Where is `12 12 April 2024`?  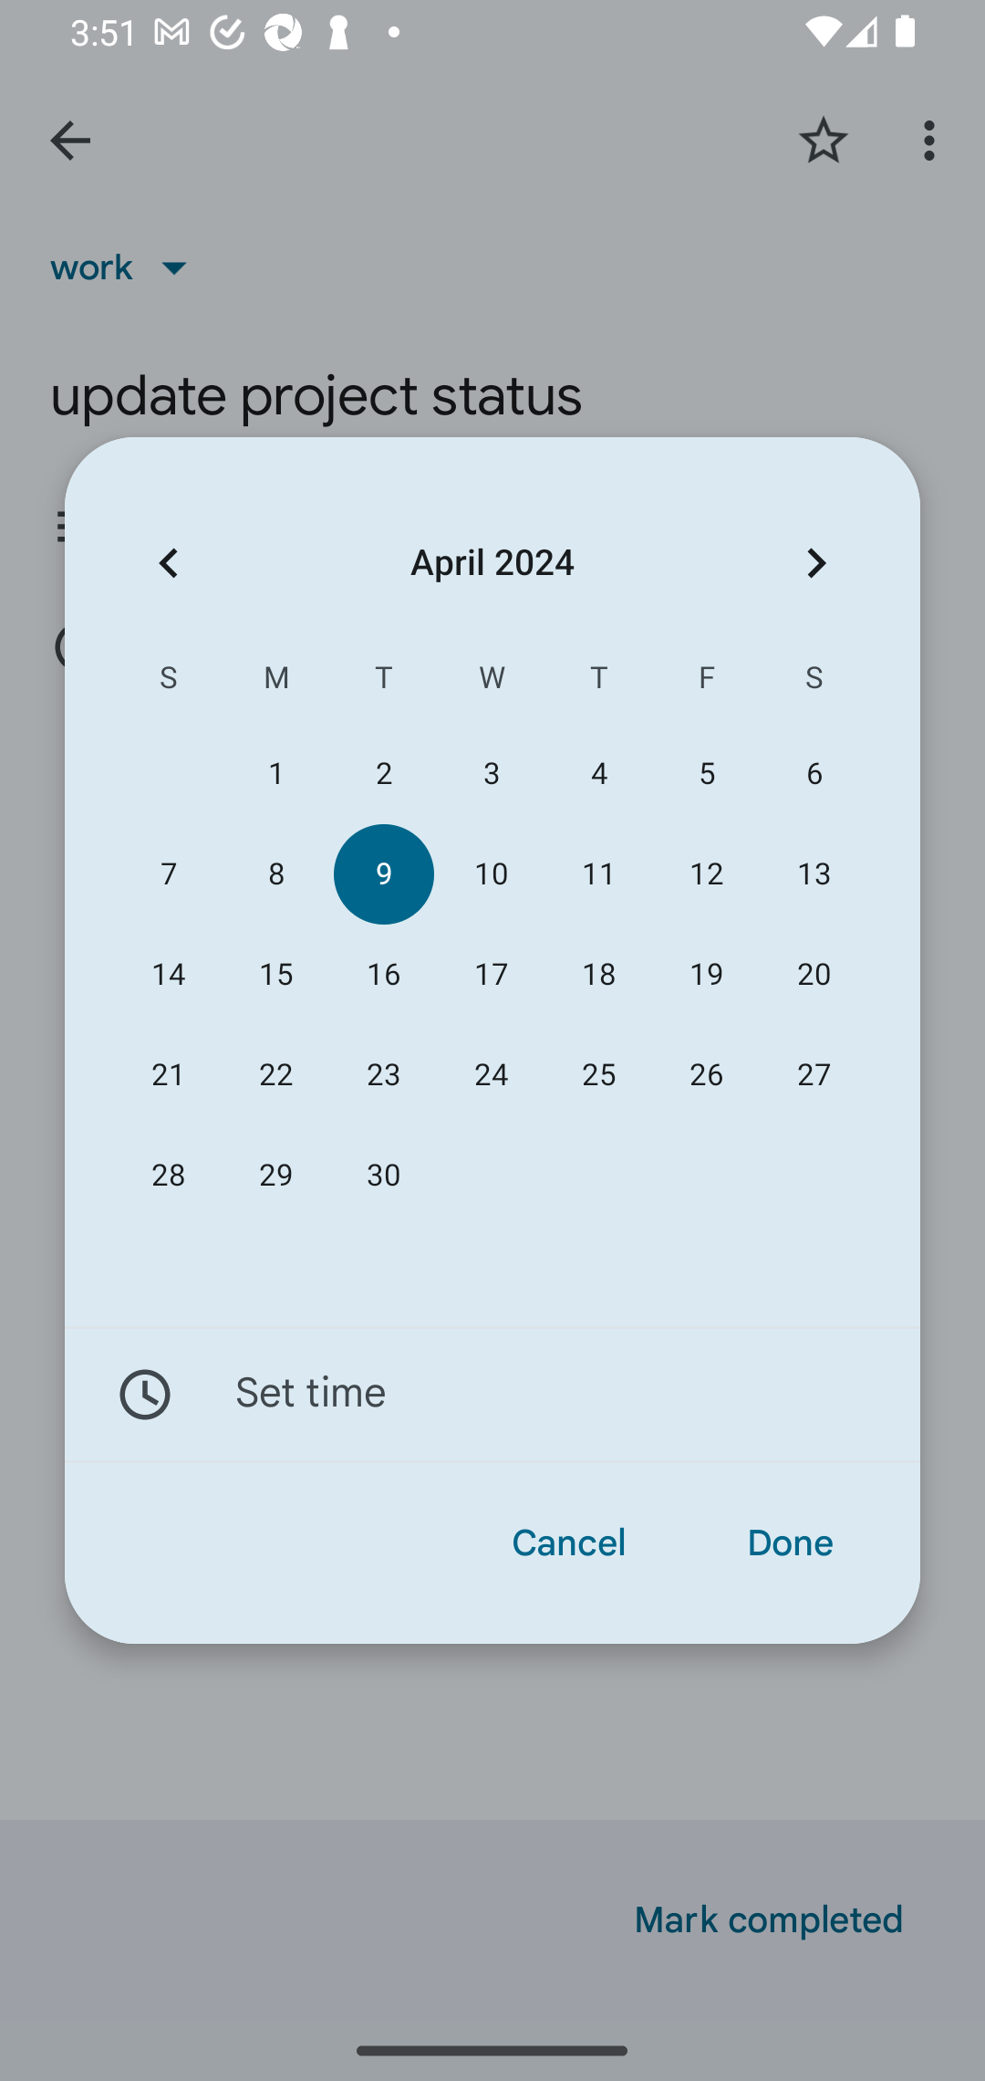
12 12 April 2024 is located at coordinates (706, 873).